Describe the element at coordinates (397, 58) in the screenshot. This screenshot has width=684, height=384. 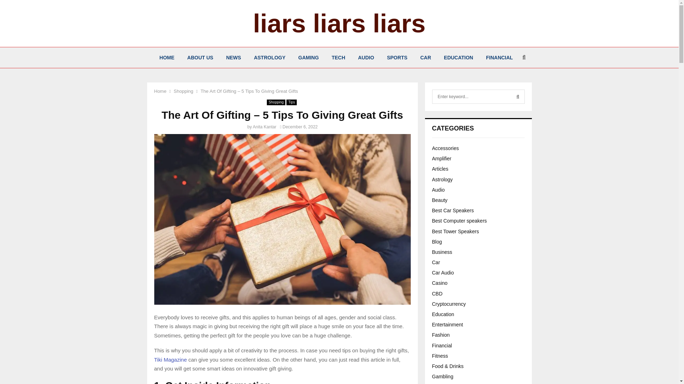
I see `SPORTS` at that location.